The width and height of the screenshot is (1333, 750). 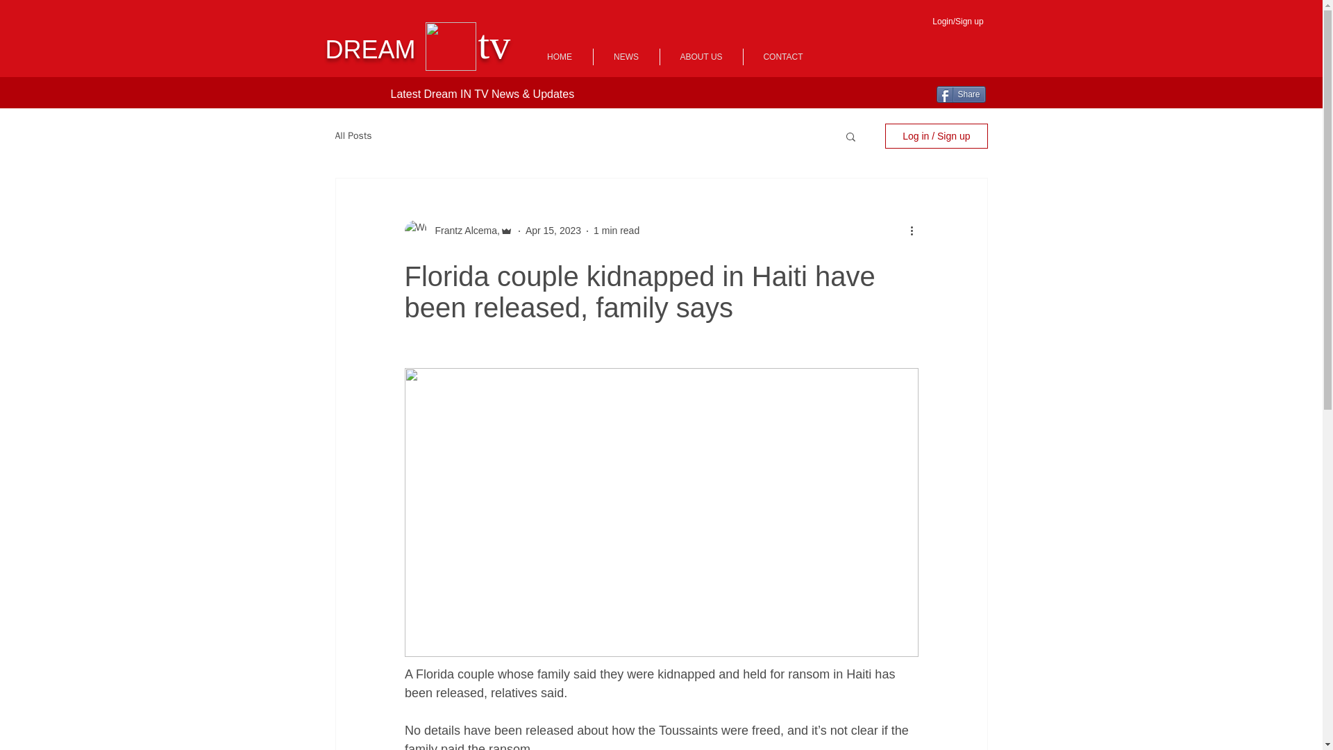 I want to click on HOME, so click(x=559, y=57).